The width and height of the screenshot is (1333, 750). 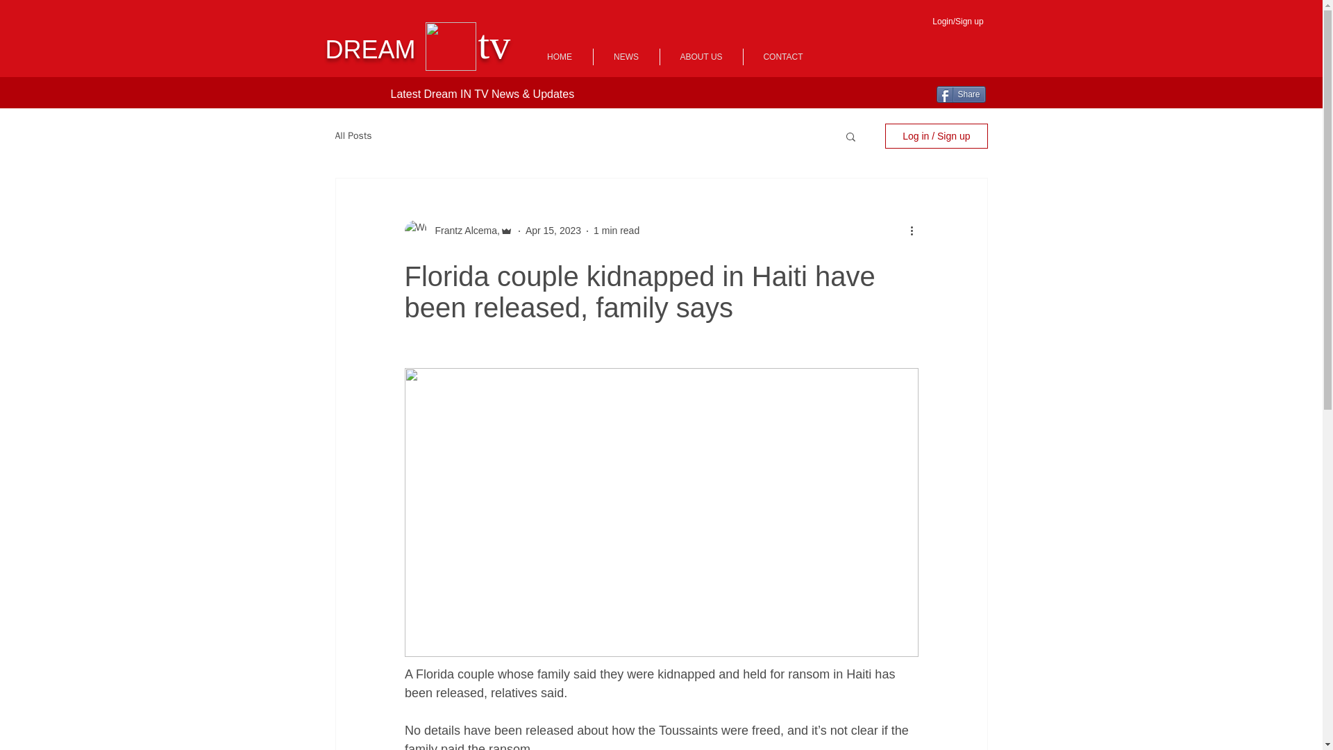 I want to click on HOME, so click(x=559, y=57).